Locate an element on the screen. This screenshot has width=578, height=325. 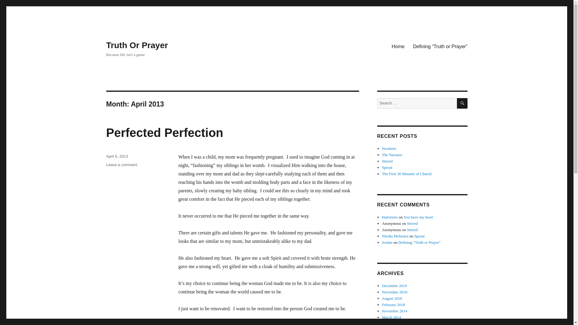
The First 30 Minutes of Church is located at coordinates (420, 236).